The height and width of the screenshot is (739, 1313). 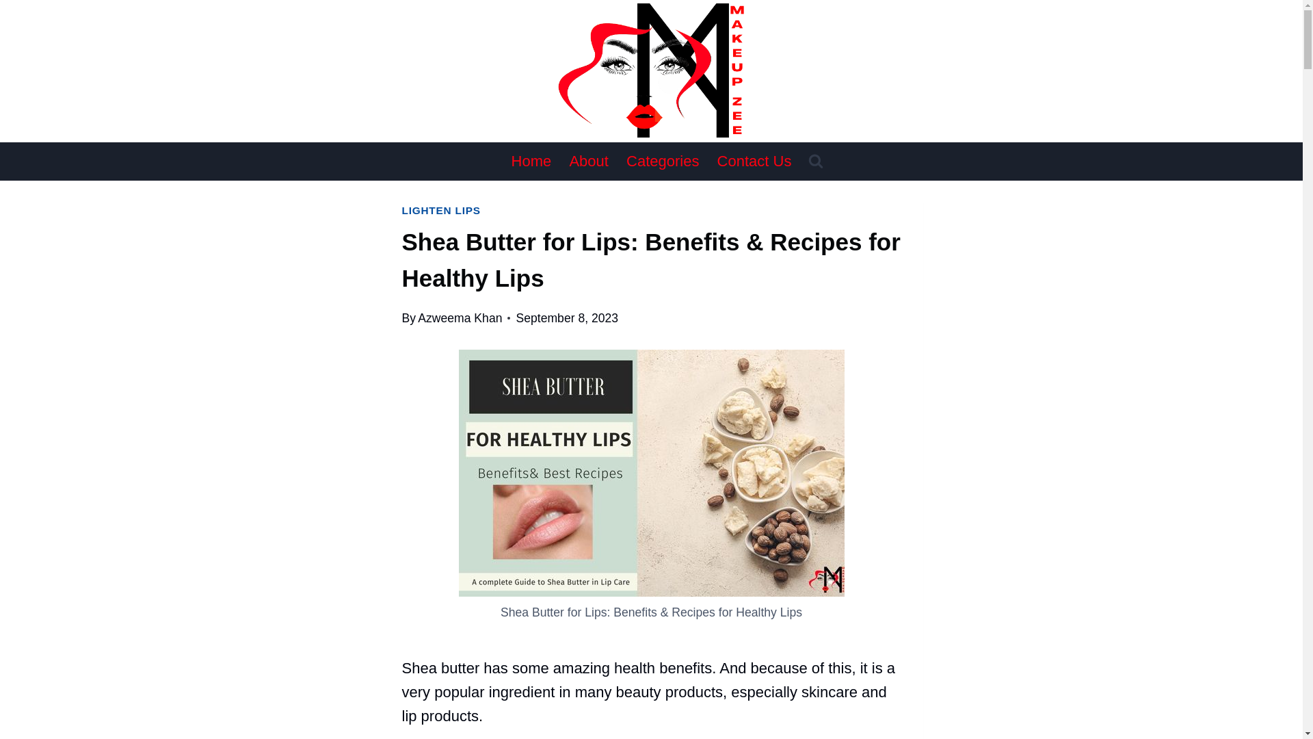 I want to click on About, so click(x=588, y=161).